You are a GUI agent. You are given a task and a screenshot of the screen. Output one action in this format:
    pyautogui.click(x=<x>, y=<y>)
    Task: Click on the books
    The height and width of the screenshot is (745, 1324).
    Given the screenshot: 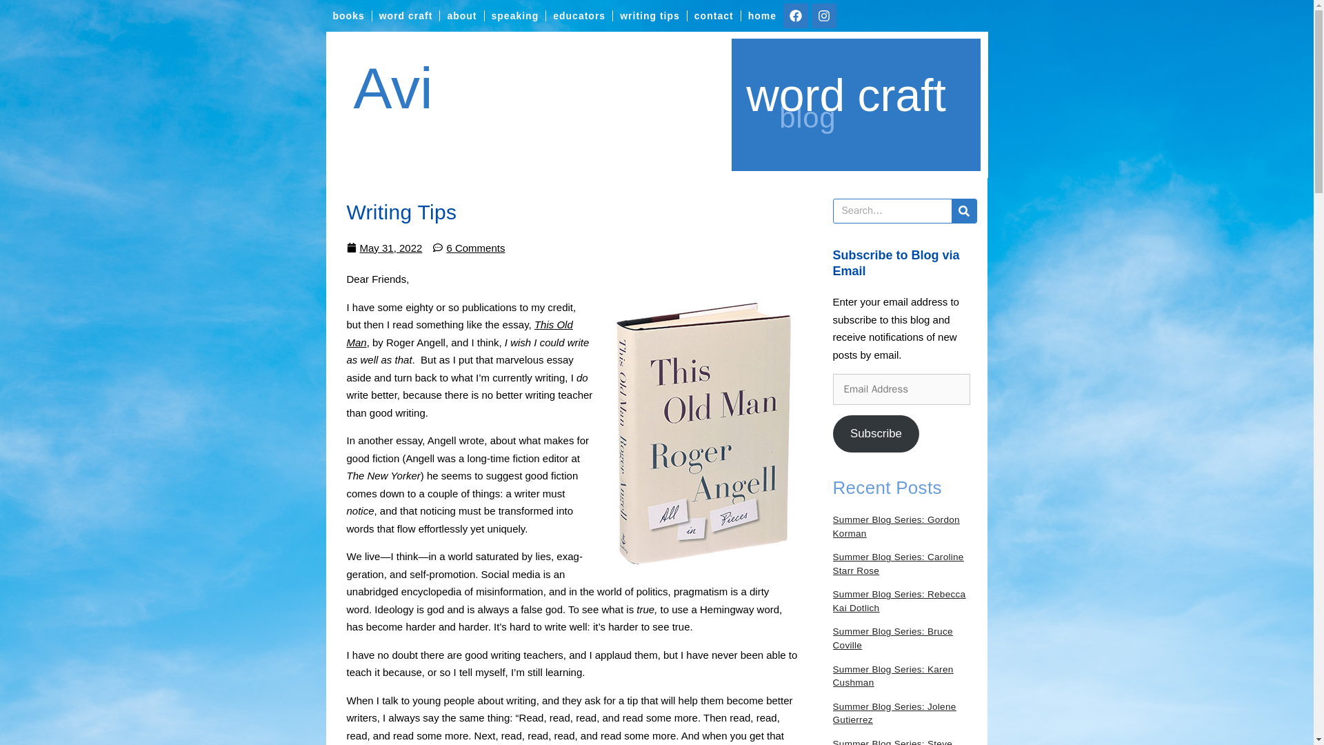 What is the action you would take?
    pyautogui.click(x=348, y=16)
    